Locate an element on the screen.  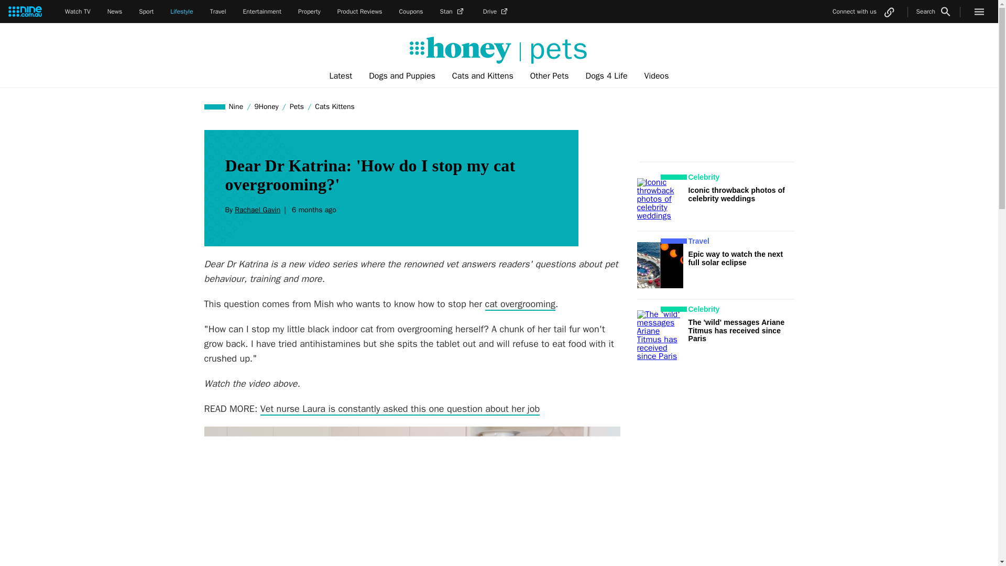
Entertainment is located at coordinates (262, 12).